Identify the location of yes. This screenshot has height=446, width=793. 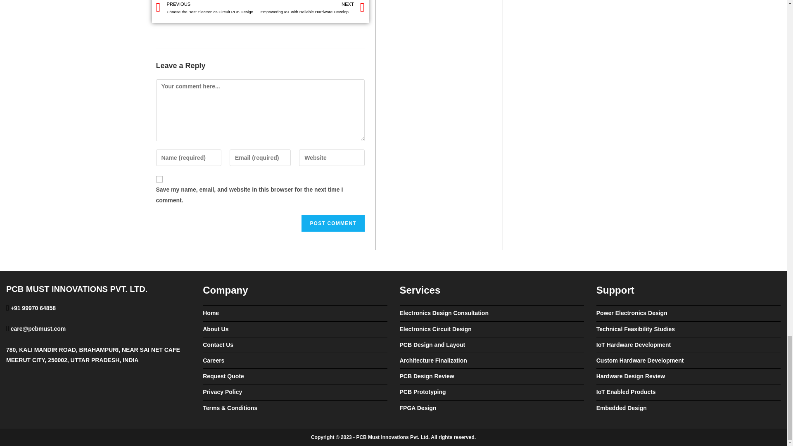
(159, 179).